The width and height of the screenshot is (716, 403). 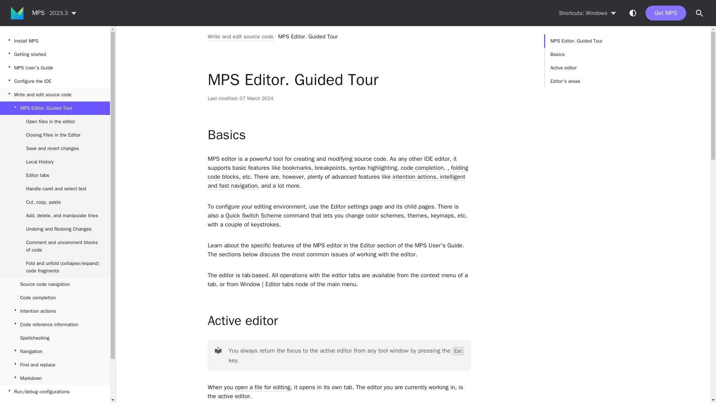 I want to click on Write and edit source code, so click(x=55, y=95).